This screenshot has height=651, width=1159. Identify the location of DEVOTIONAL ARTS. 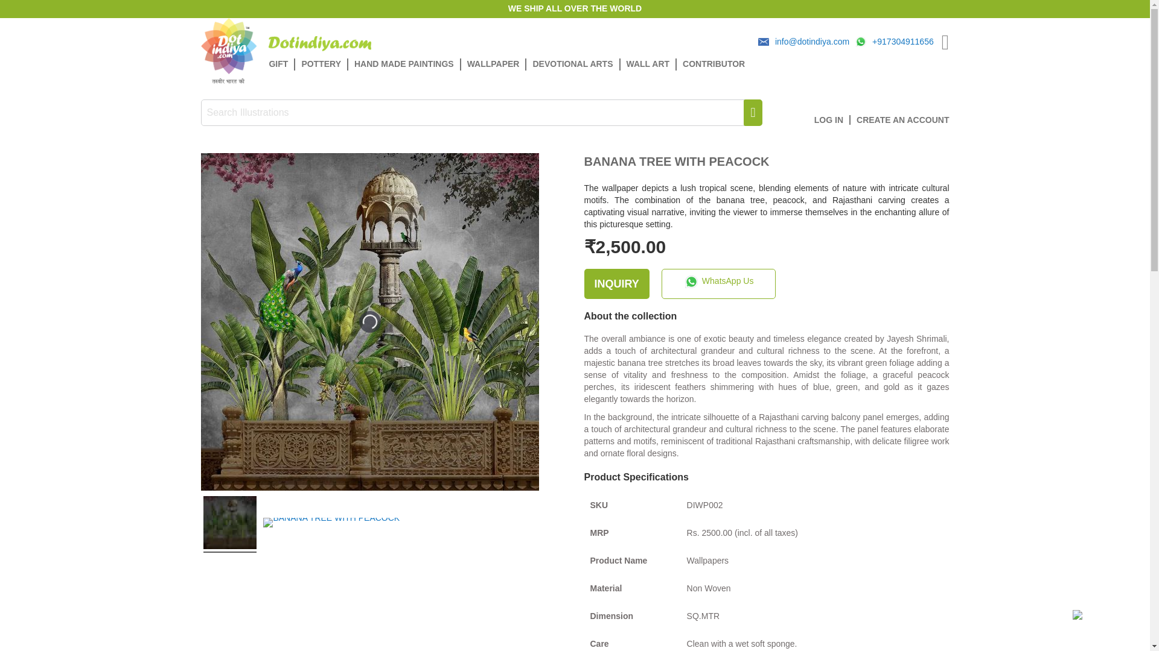
(573, 64).